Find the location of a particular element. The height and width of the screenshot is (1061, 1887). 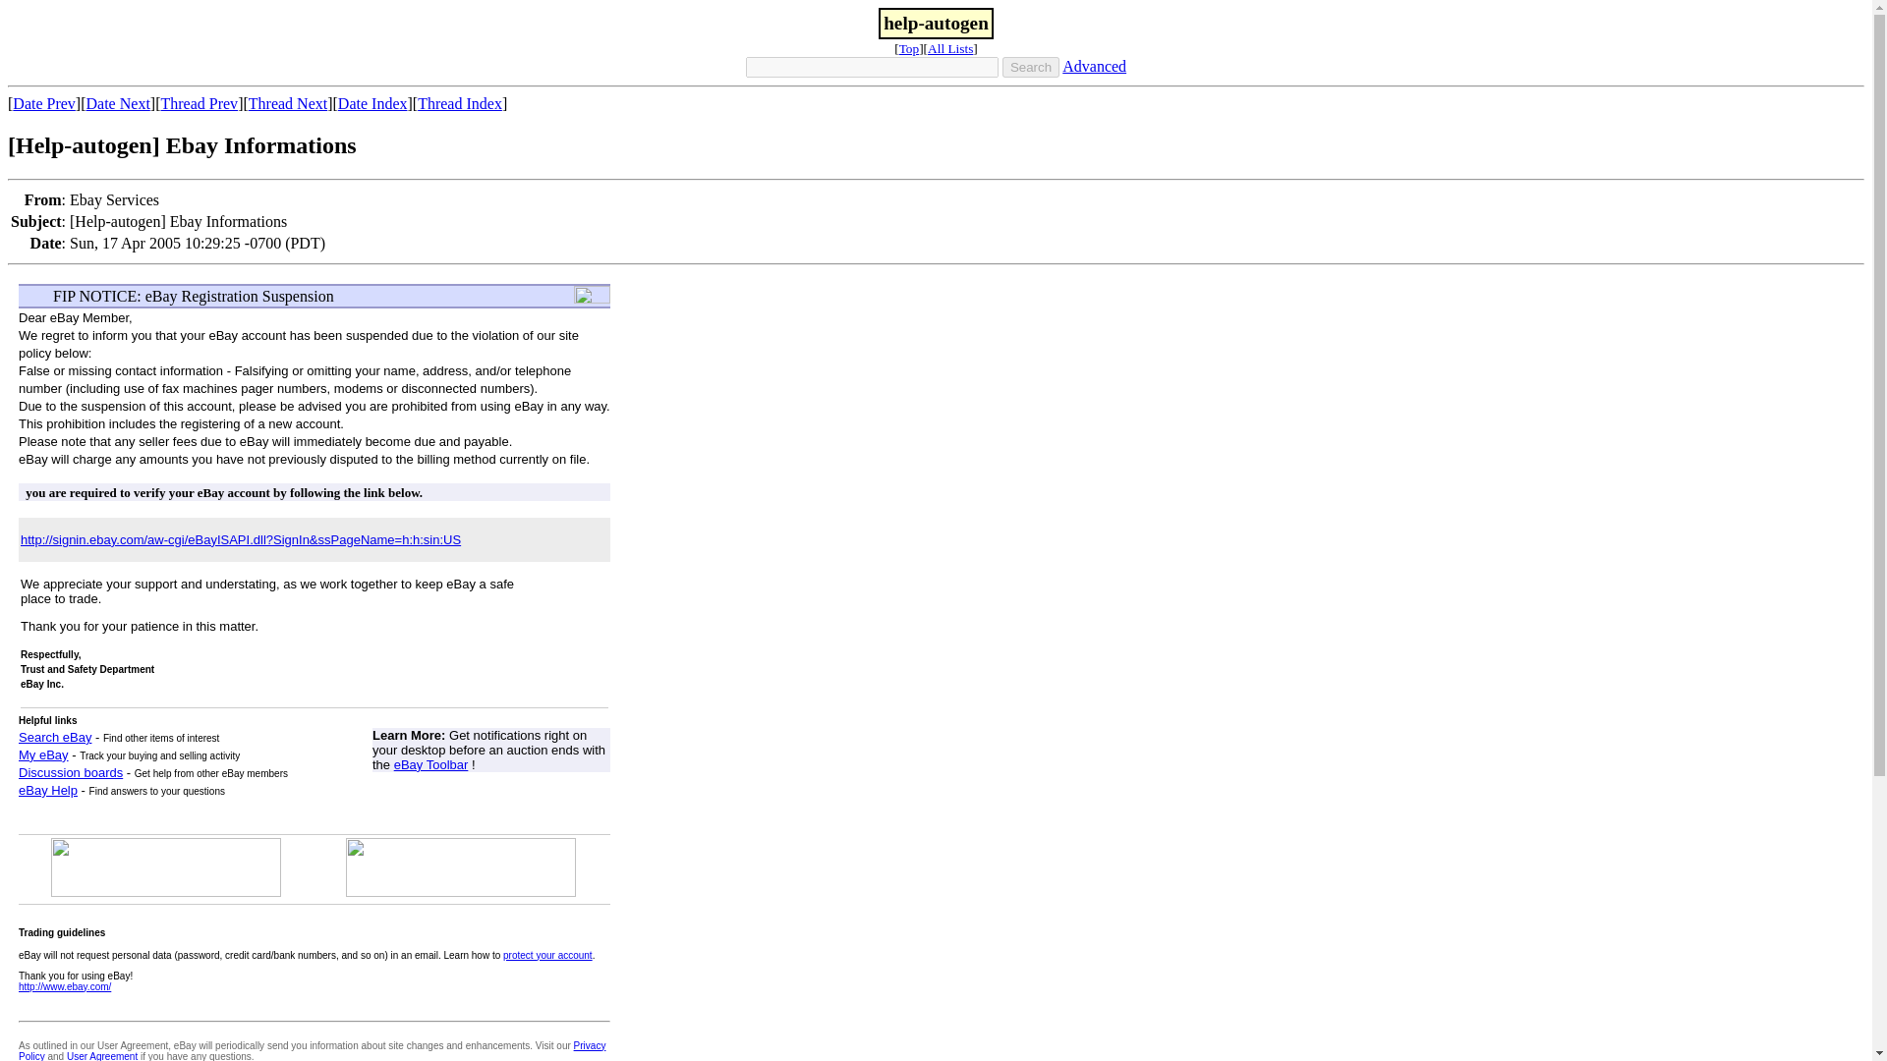

Date Index is located at coordinates (372, 104).